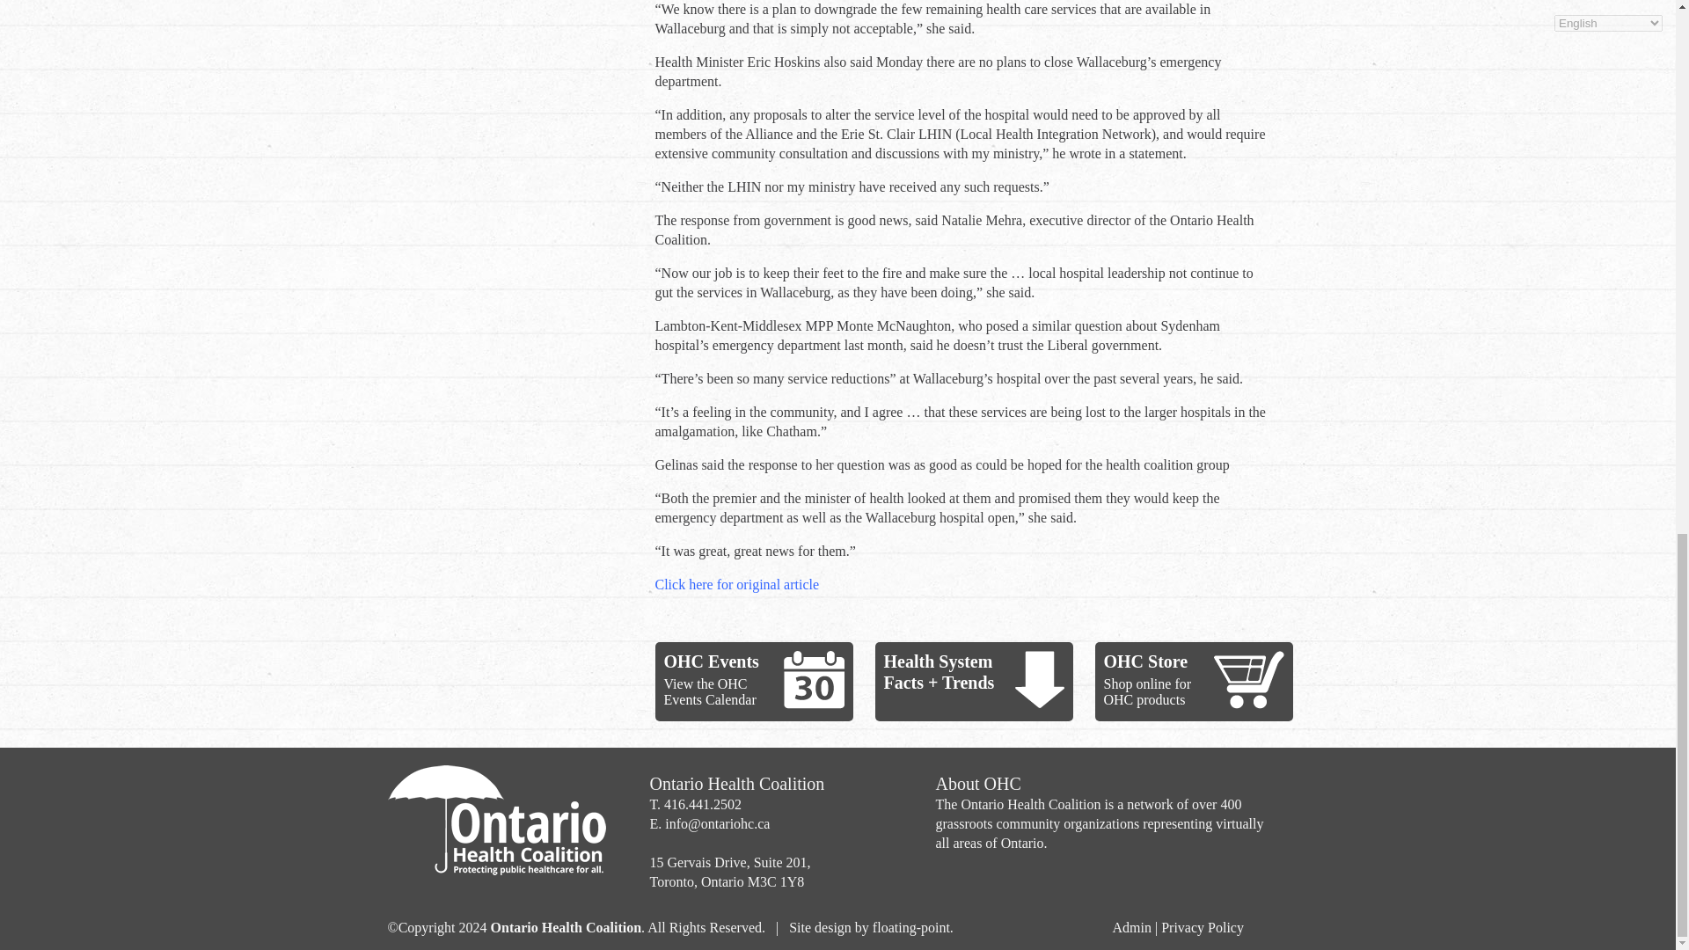  What do you see at coordinates (1146, 691) in the screenshot?
I see `Shop online for OHC products` at bounding box center [1146, 691].